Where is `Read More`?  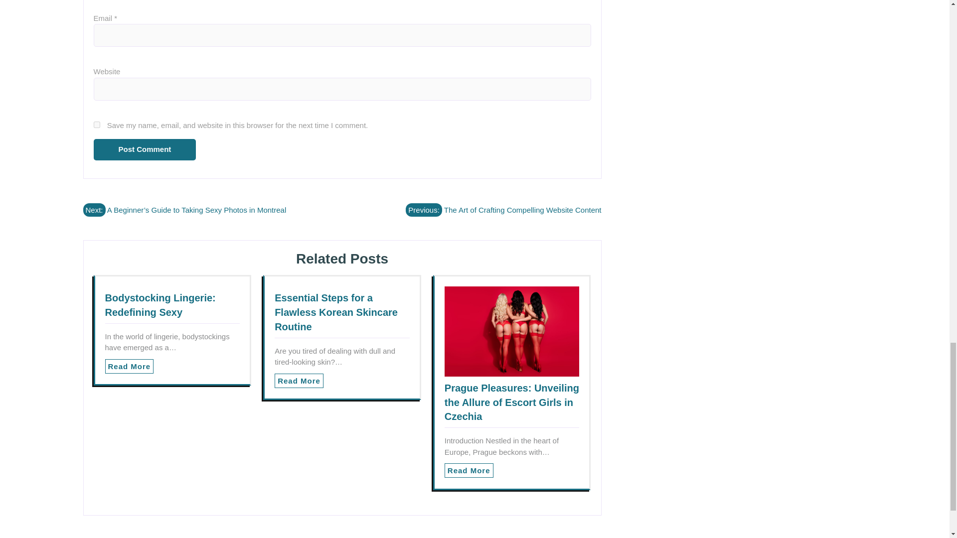 Read More is located at coordinates (469, 470).